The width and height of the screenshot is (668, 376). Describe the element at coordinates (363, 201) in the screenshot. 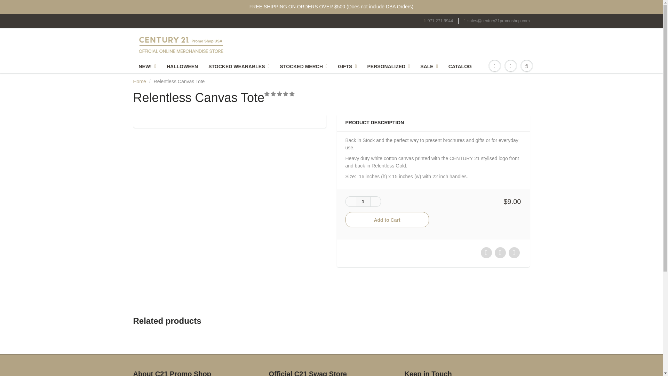

I see `1` at that location.